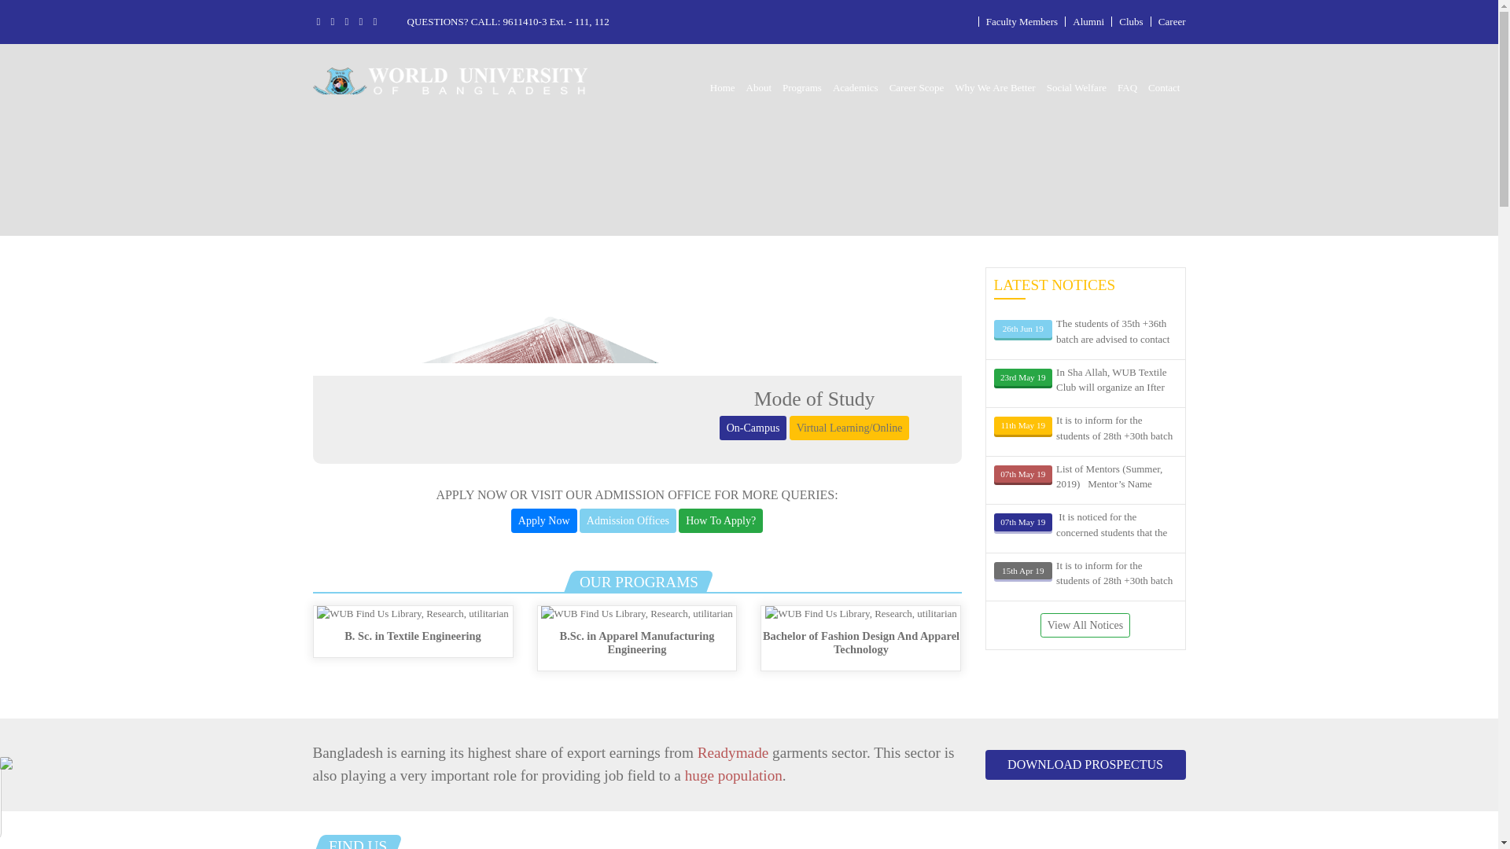 The height and width of the screenshot is (849, 1510). I want to click on View All Notices, so click(1085, 625).